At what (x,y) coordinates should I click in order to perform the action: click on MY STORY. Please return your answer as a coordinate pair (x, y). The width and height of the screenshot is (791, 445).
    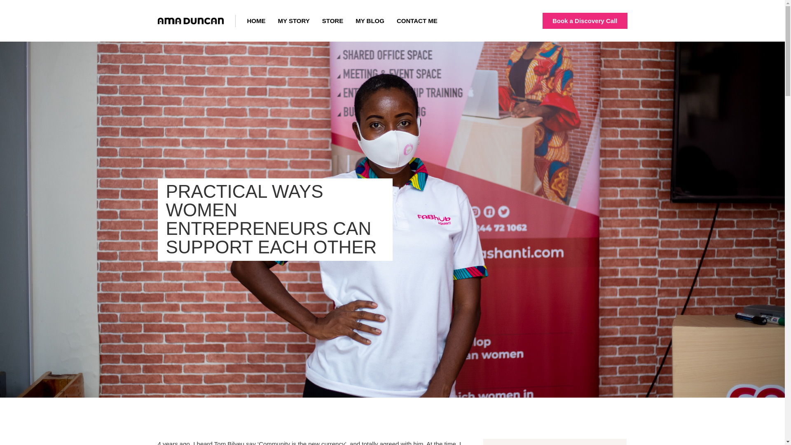
    Looking at the image, I should click on (293, 21).